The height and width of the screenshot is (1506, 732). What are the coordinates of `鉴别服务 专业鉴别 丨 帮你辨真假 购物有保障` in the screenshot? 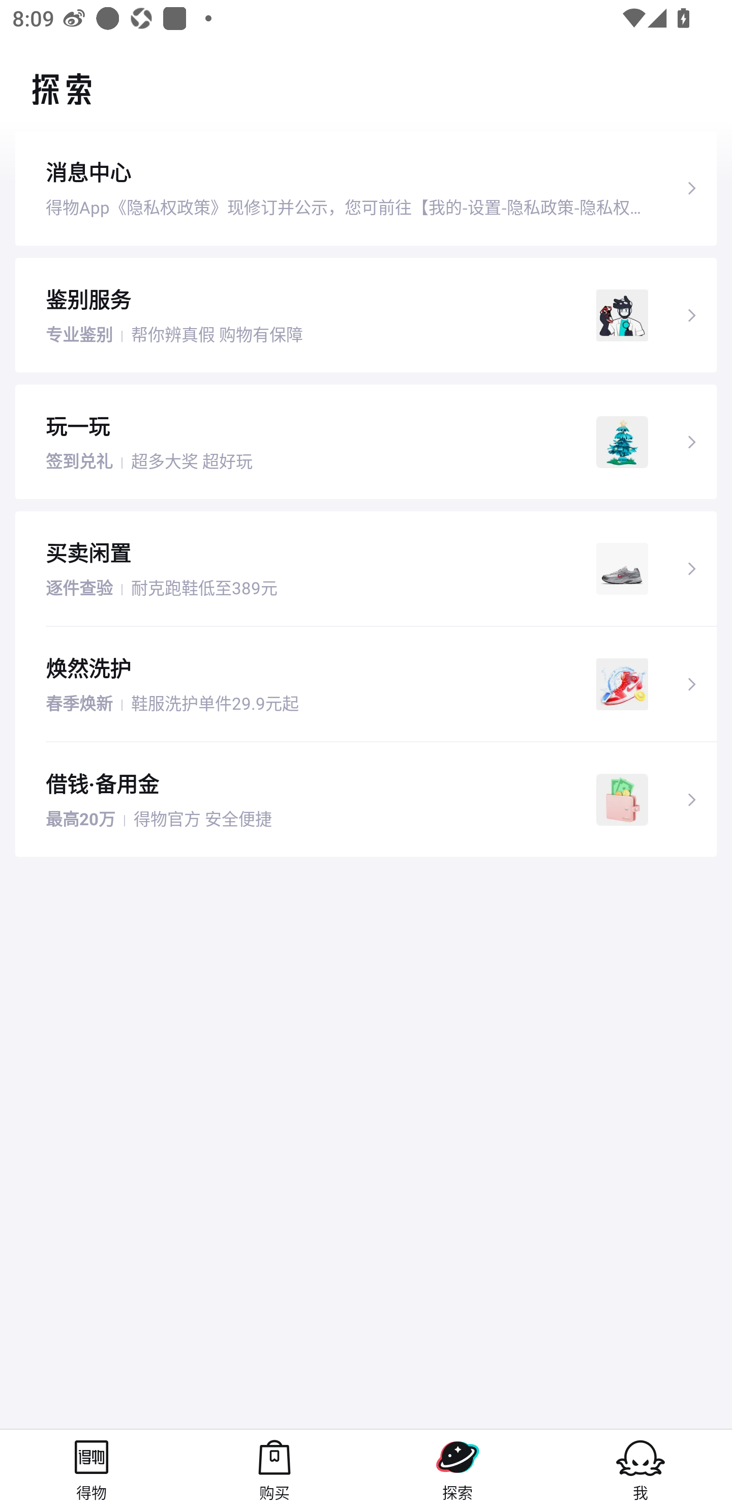 It's located at (366, 314).